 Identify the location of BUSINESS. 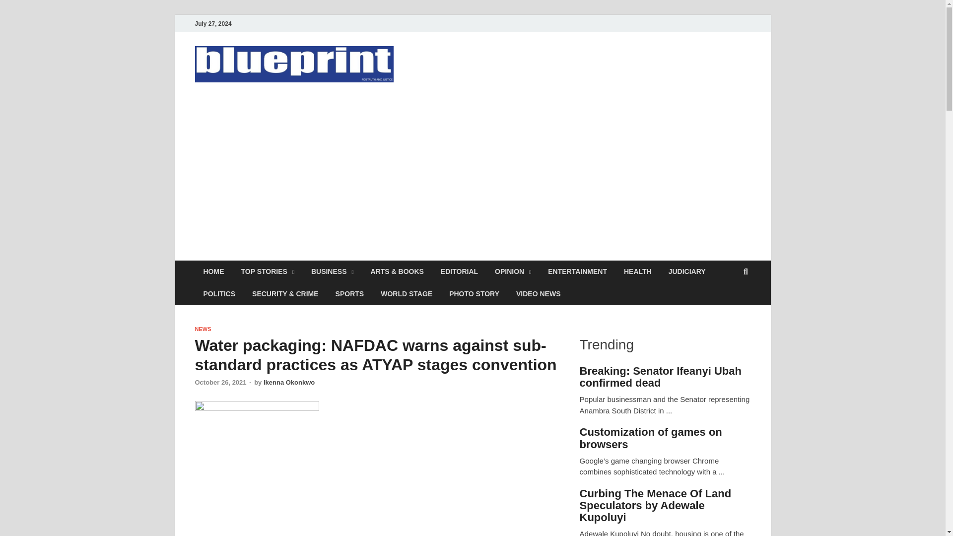
(333, 271).